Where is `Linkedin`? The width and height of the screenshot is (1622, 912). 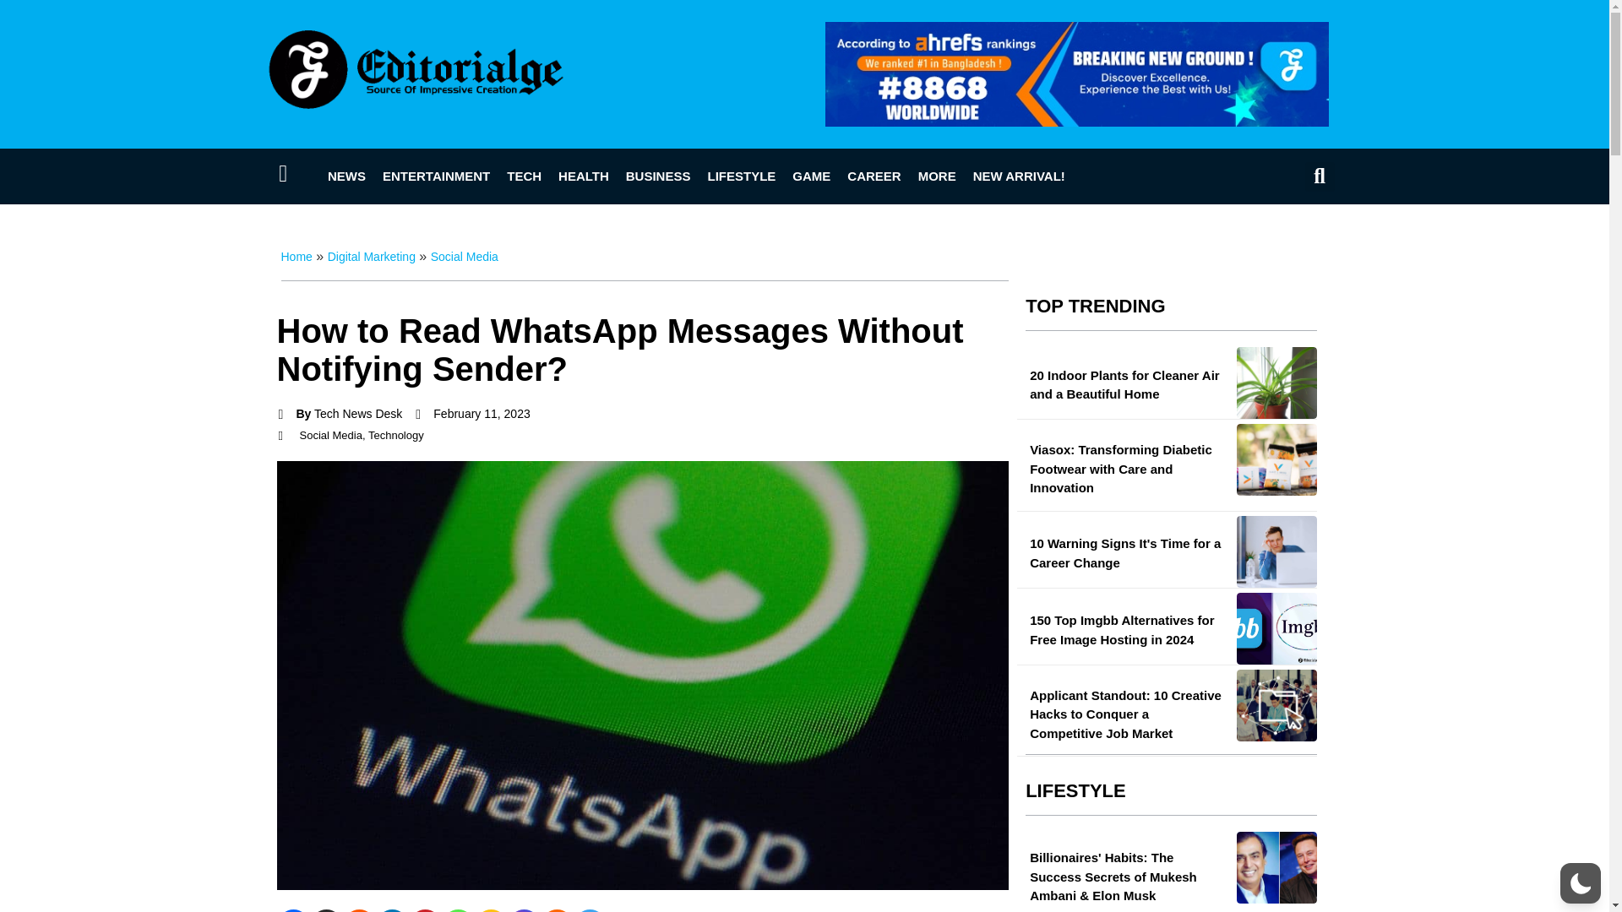
Linkedin is located at coordinates (391, 910).